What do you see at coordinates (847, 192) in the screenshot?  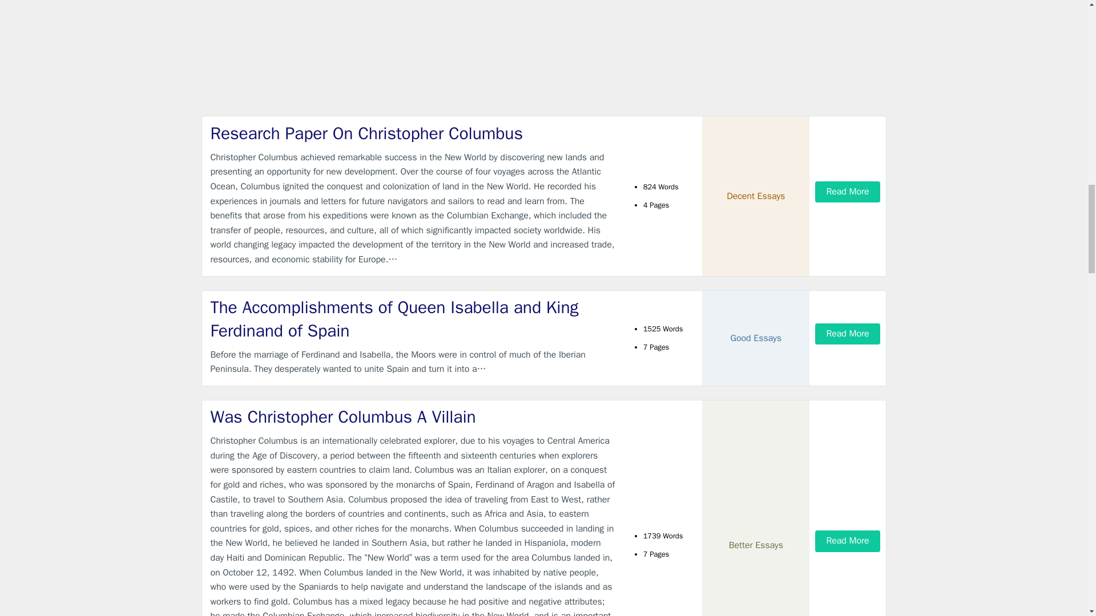 I see `Read More` at bounding box center [847, 192].